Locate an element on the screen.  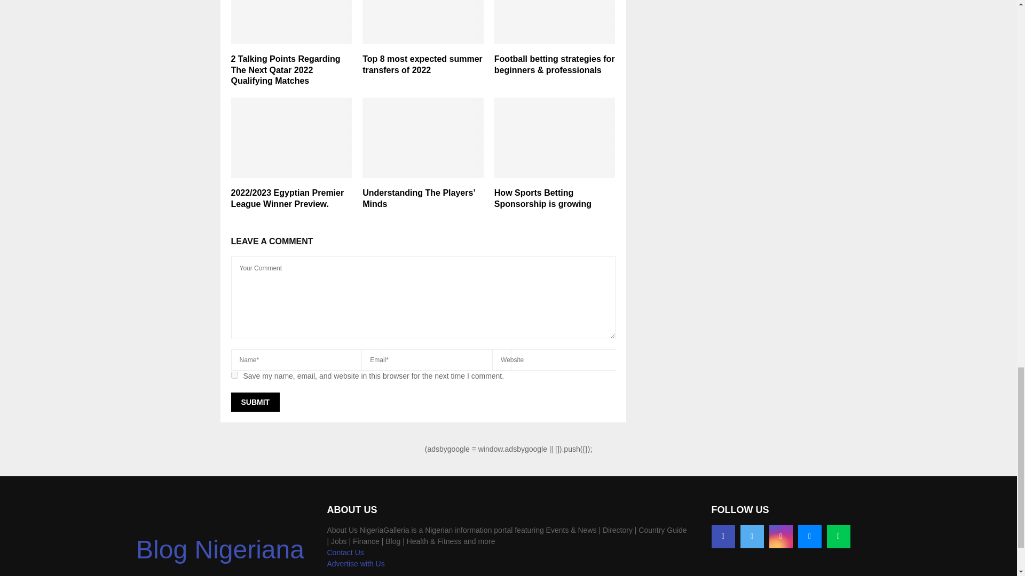
Submit is located at coordinates (255, 402).